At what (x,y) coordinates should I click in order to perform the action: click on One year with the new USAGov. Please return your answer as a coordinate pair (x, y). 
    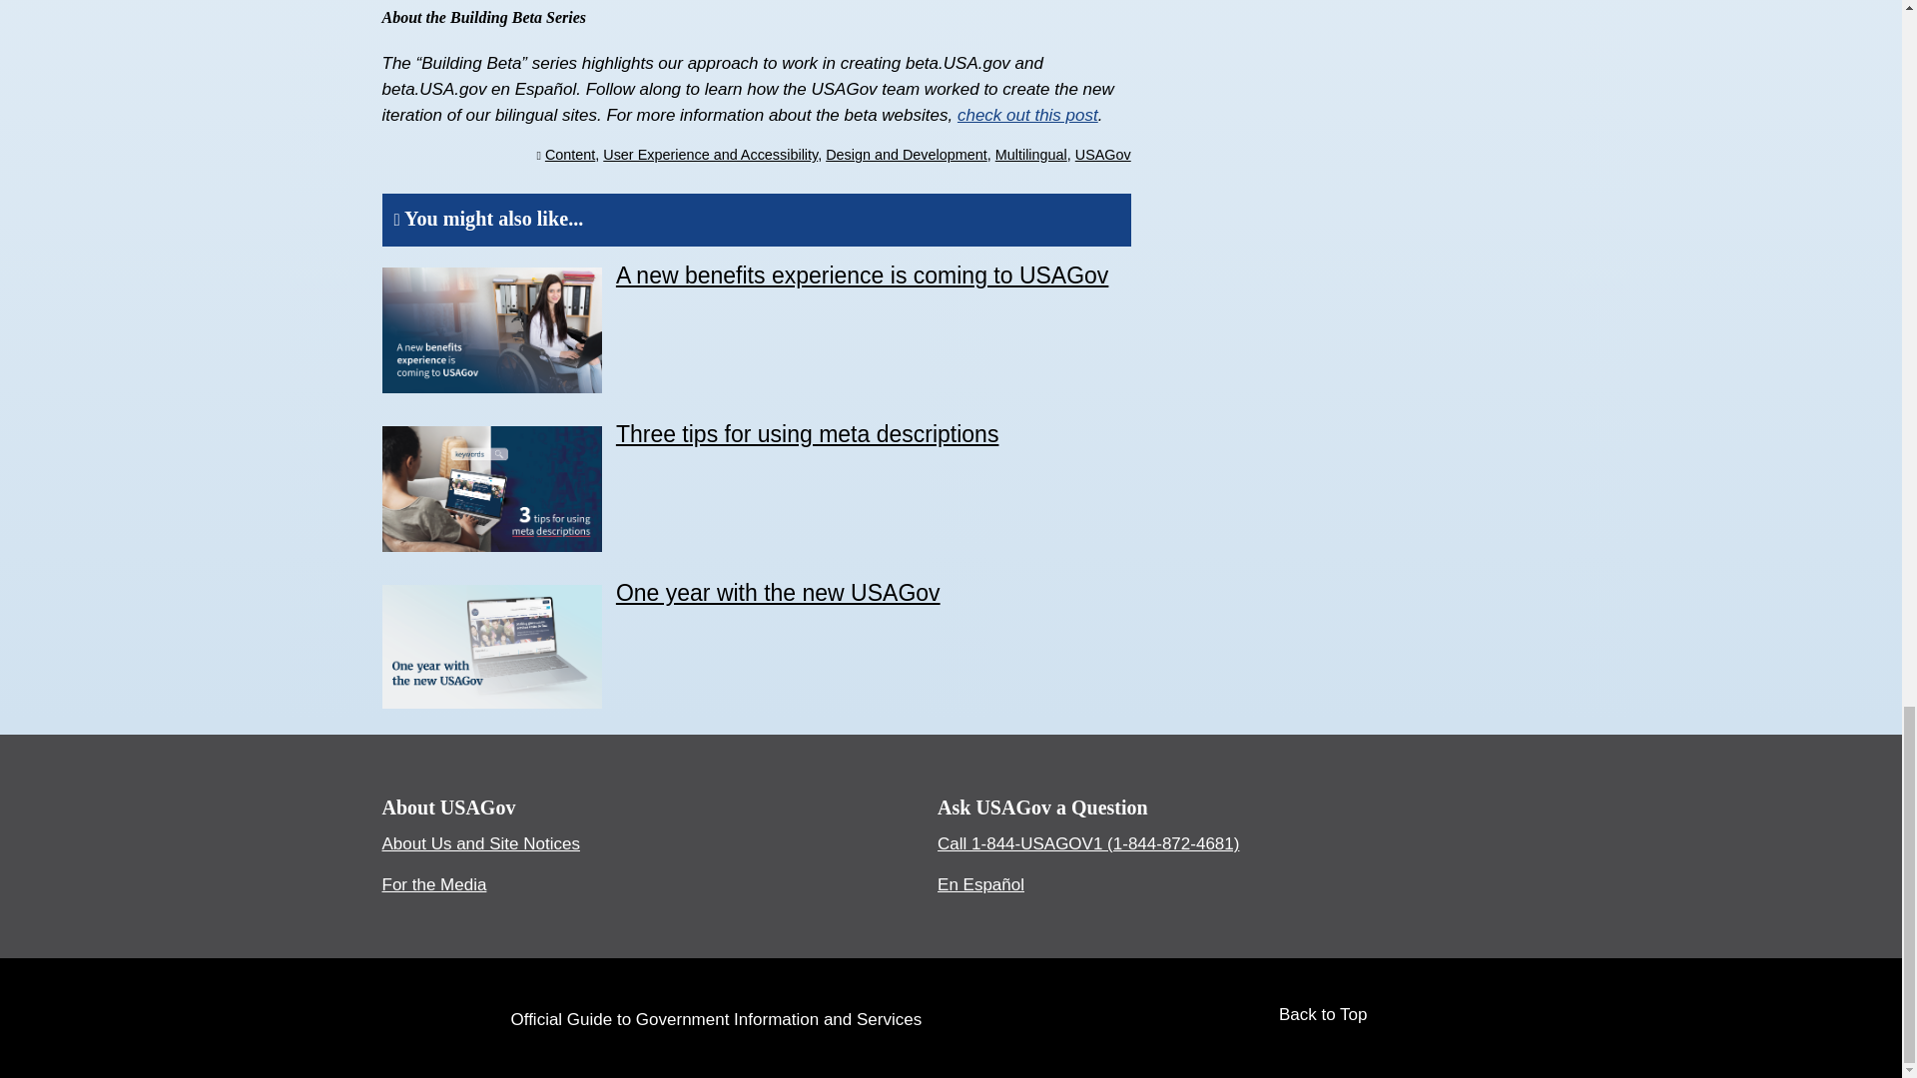
    Looking at the image, I should click on (778, 593).